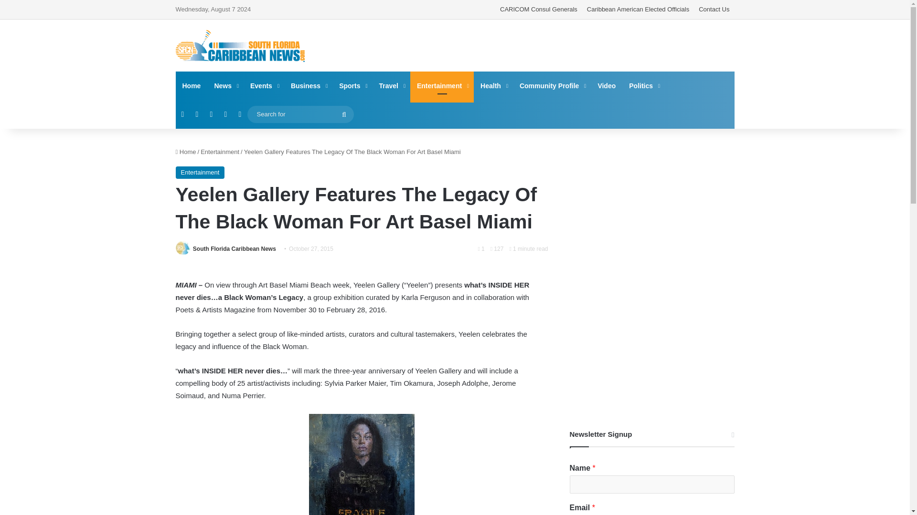 Image resolution: width=917 pixels, height=515 pixels. What do you see at coordinates (220, 152) in the screenshot?
I see `Entertainment` at bounding box center [220, 152].